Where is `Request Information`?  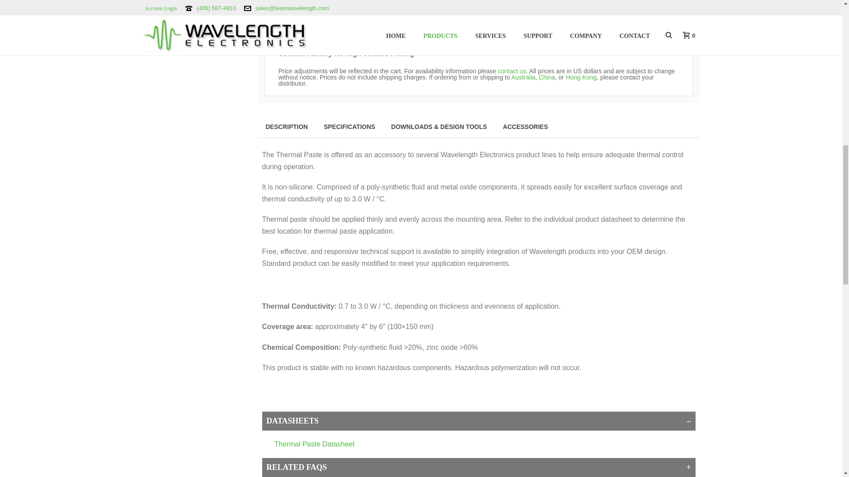 Request Information is located at coordinates (191, 8).